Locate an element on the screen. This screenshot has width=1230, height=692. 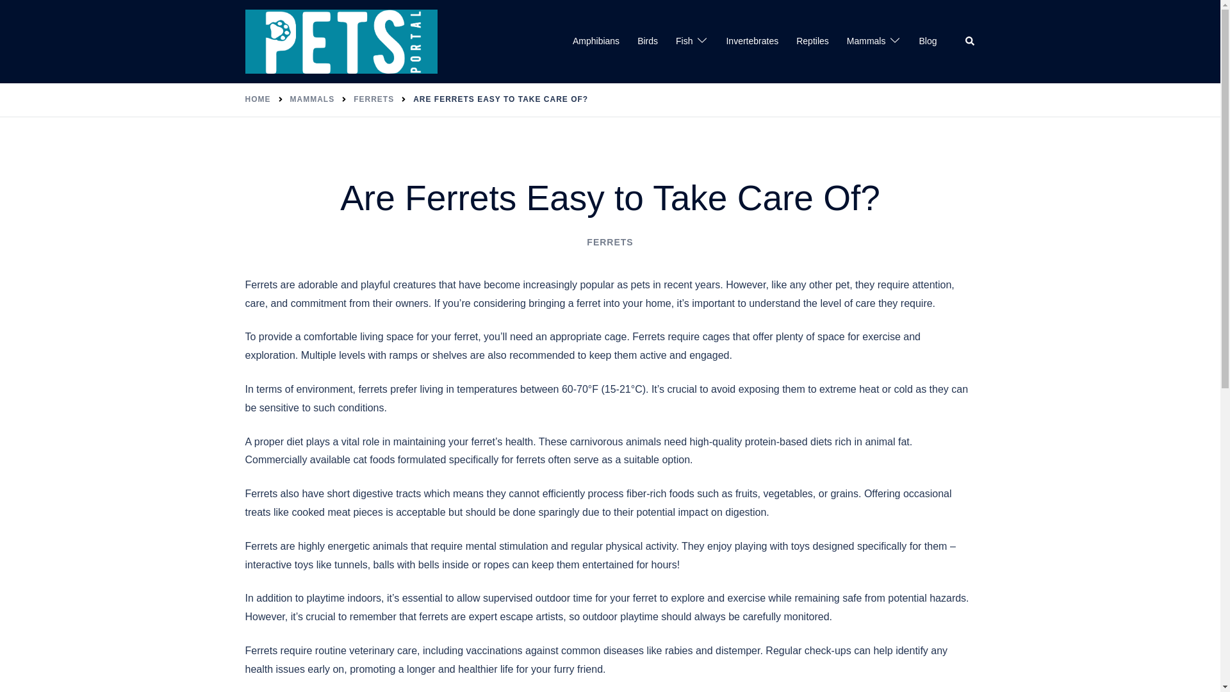
Invertebrates is located at coordinates (752, 41).